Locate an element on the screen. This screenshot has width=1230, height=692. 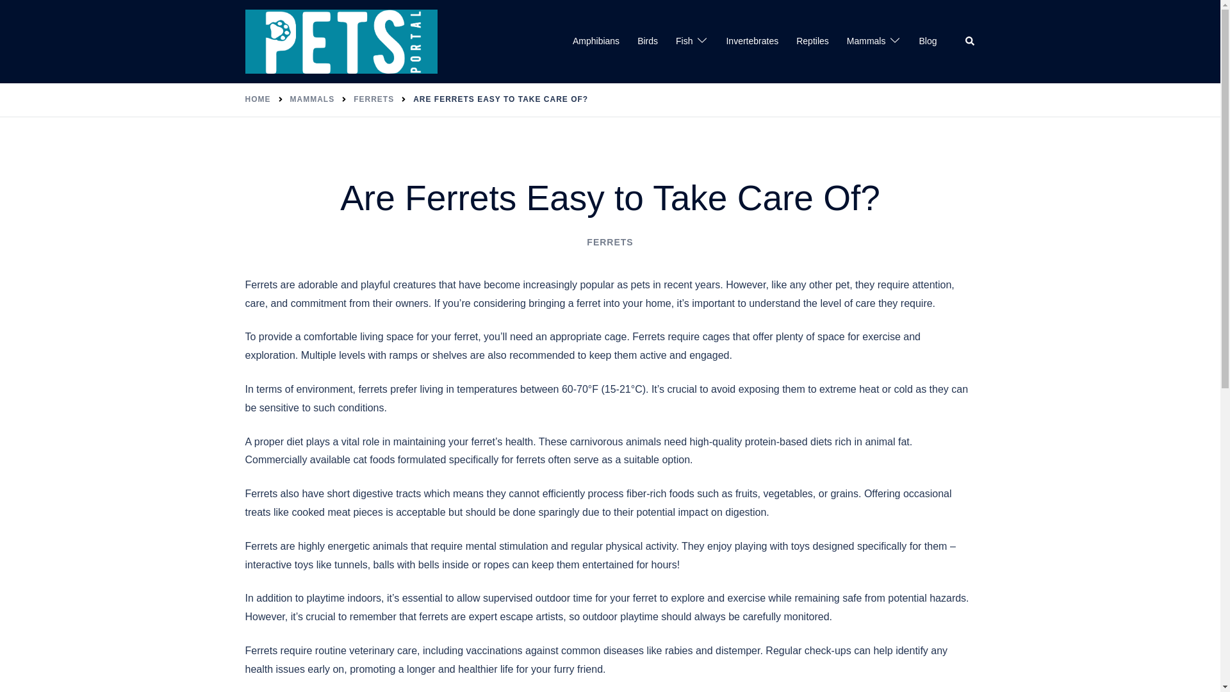
Invertebrates is located at coordinates (752, 41).